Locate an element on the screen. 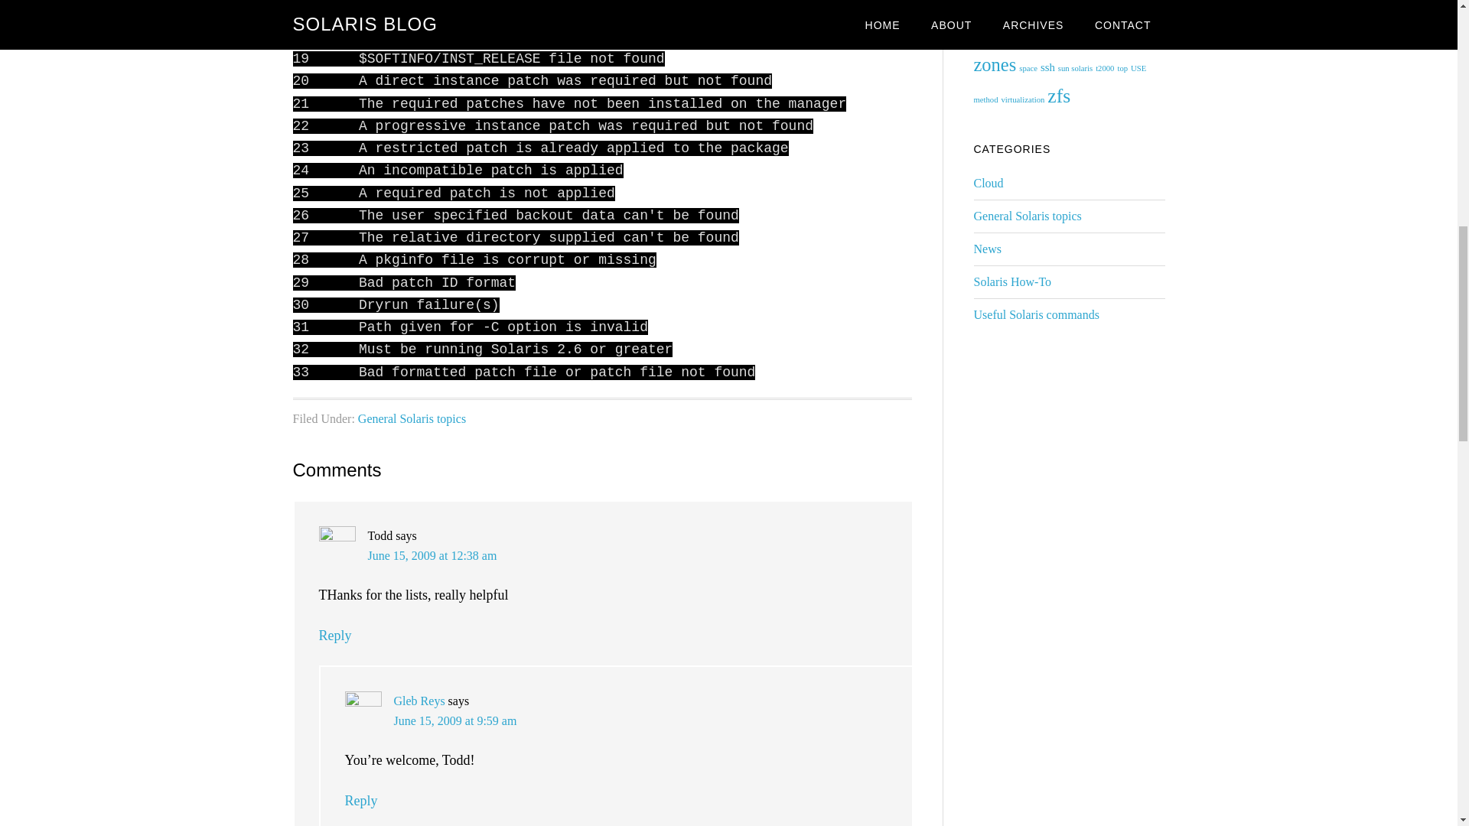  June 15, 2009 at 9:59 am is located at coordinates (454, 720).